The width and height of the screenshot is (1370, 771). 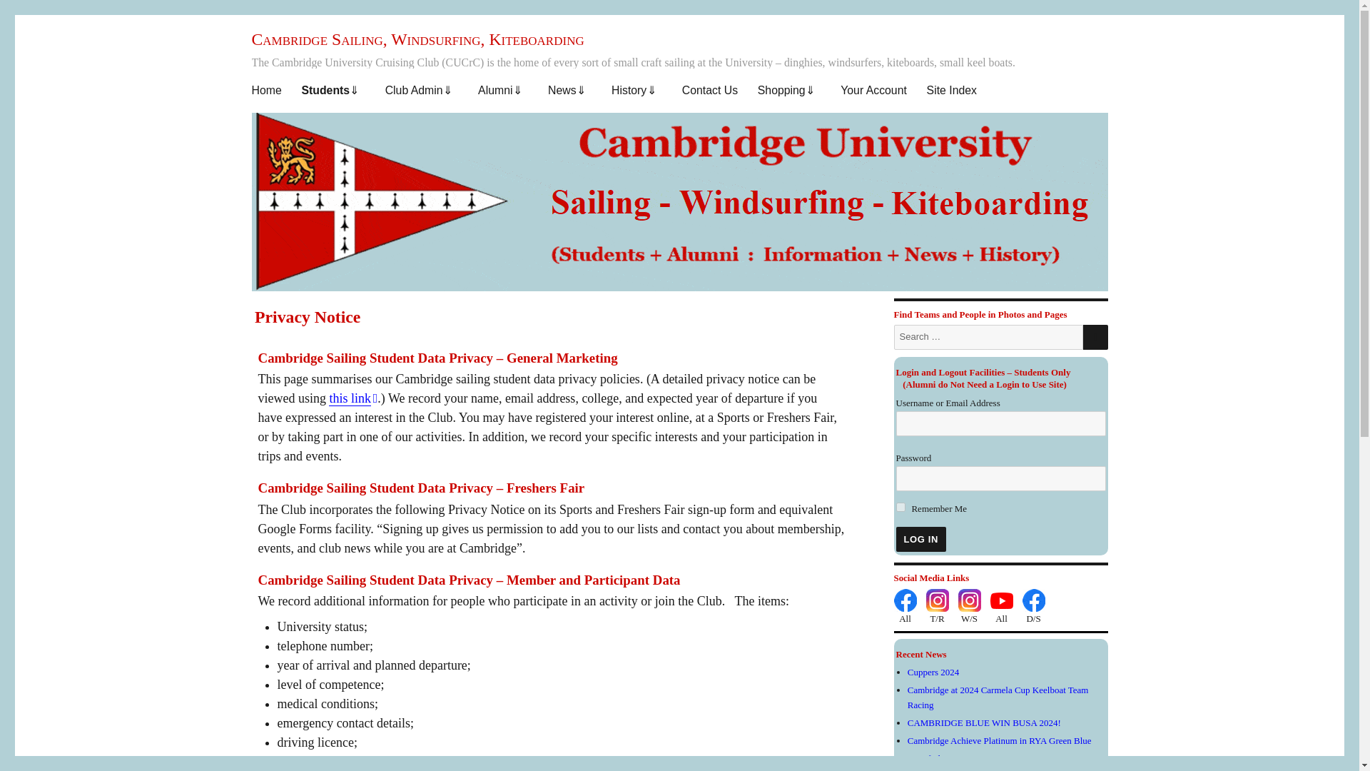 I want to click on forever, so click(x=900, y=507).